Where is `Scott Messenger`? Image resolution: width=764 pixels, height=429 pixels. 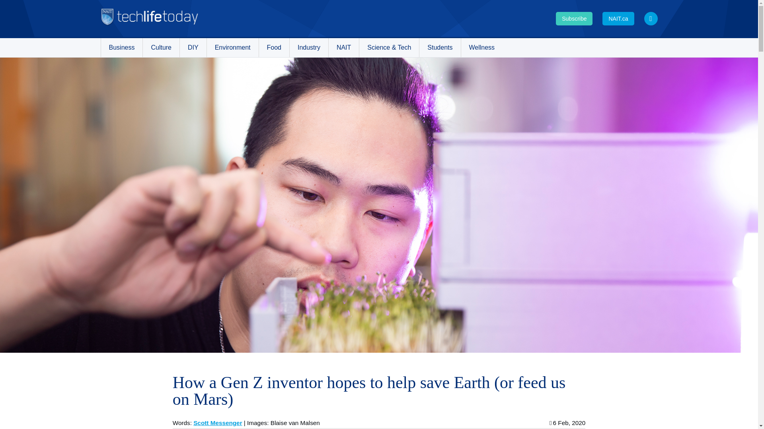
Scott Messenger is located at coordinates (217, 423).